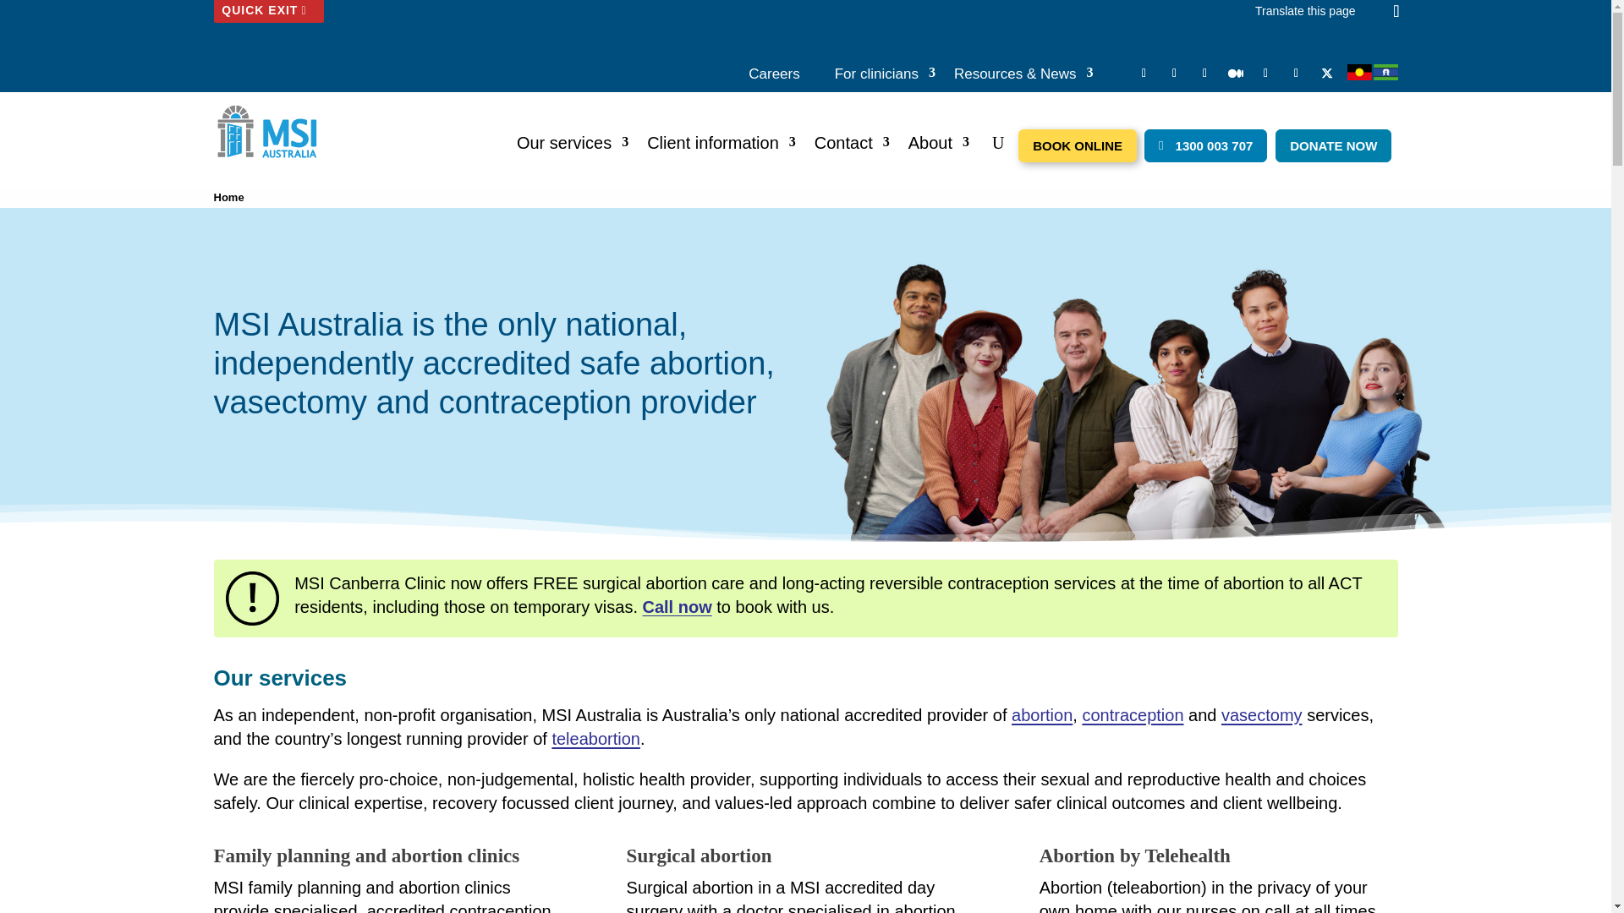 The height and width of the screenshot is (913, 1624). I want to click on 1300 003 707, so click(1206, 145).